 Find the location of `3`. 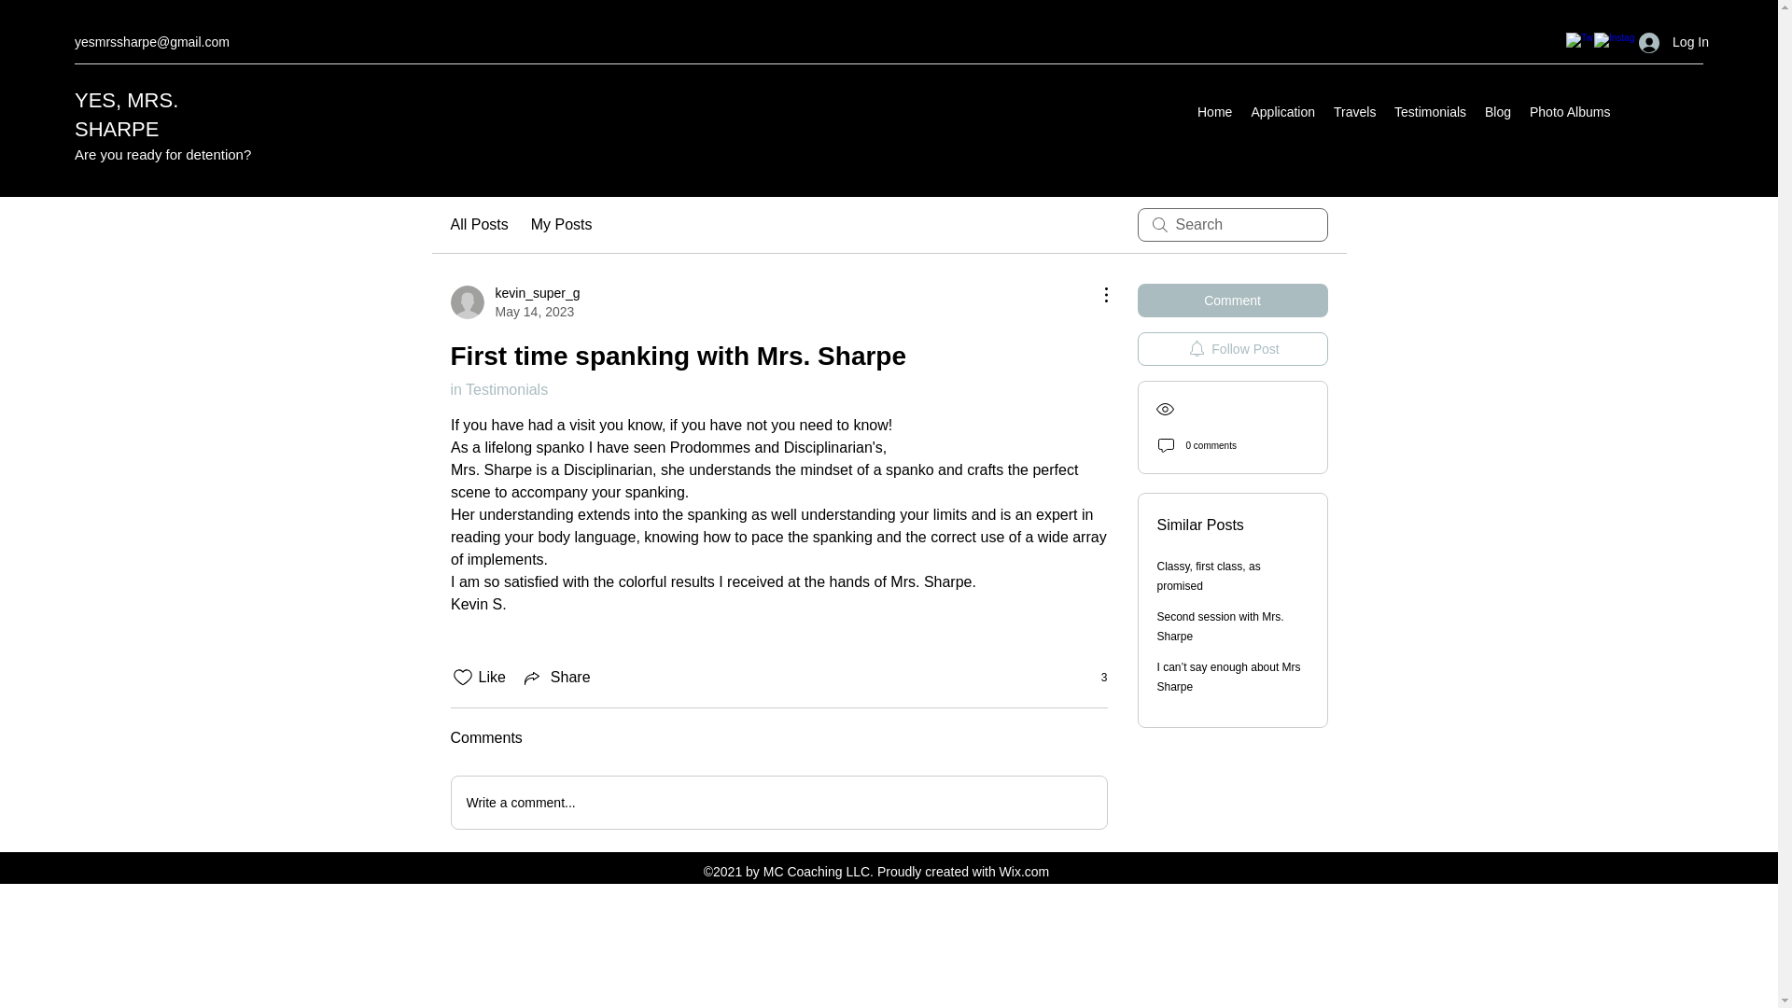

3 is located at coordinates (1094, 678).